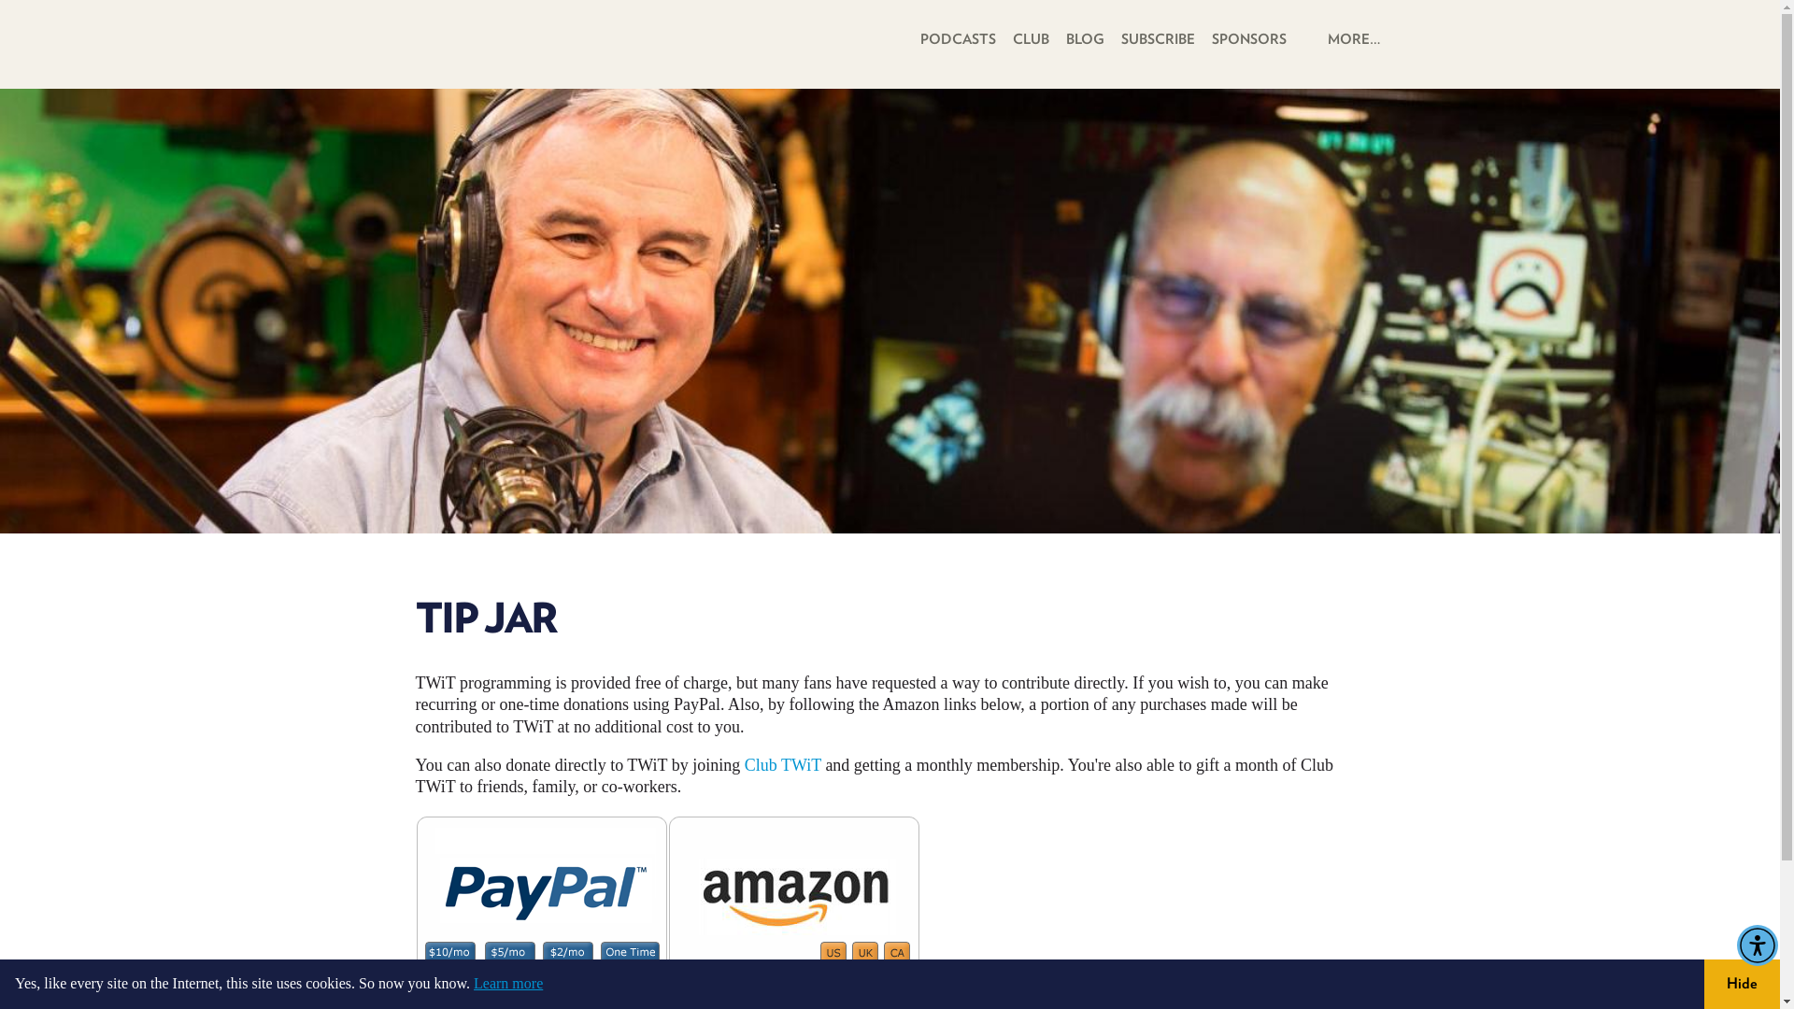 The image size is (1794, 1009). What do you see at coordinates (957, 37) in the screenshot?
I see `PODCASTS` at bounding box center [957, 37].